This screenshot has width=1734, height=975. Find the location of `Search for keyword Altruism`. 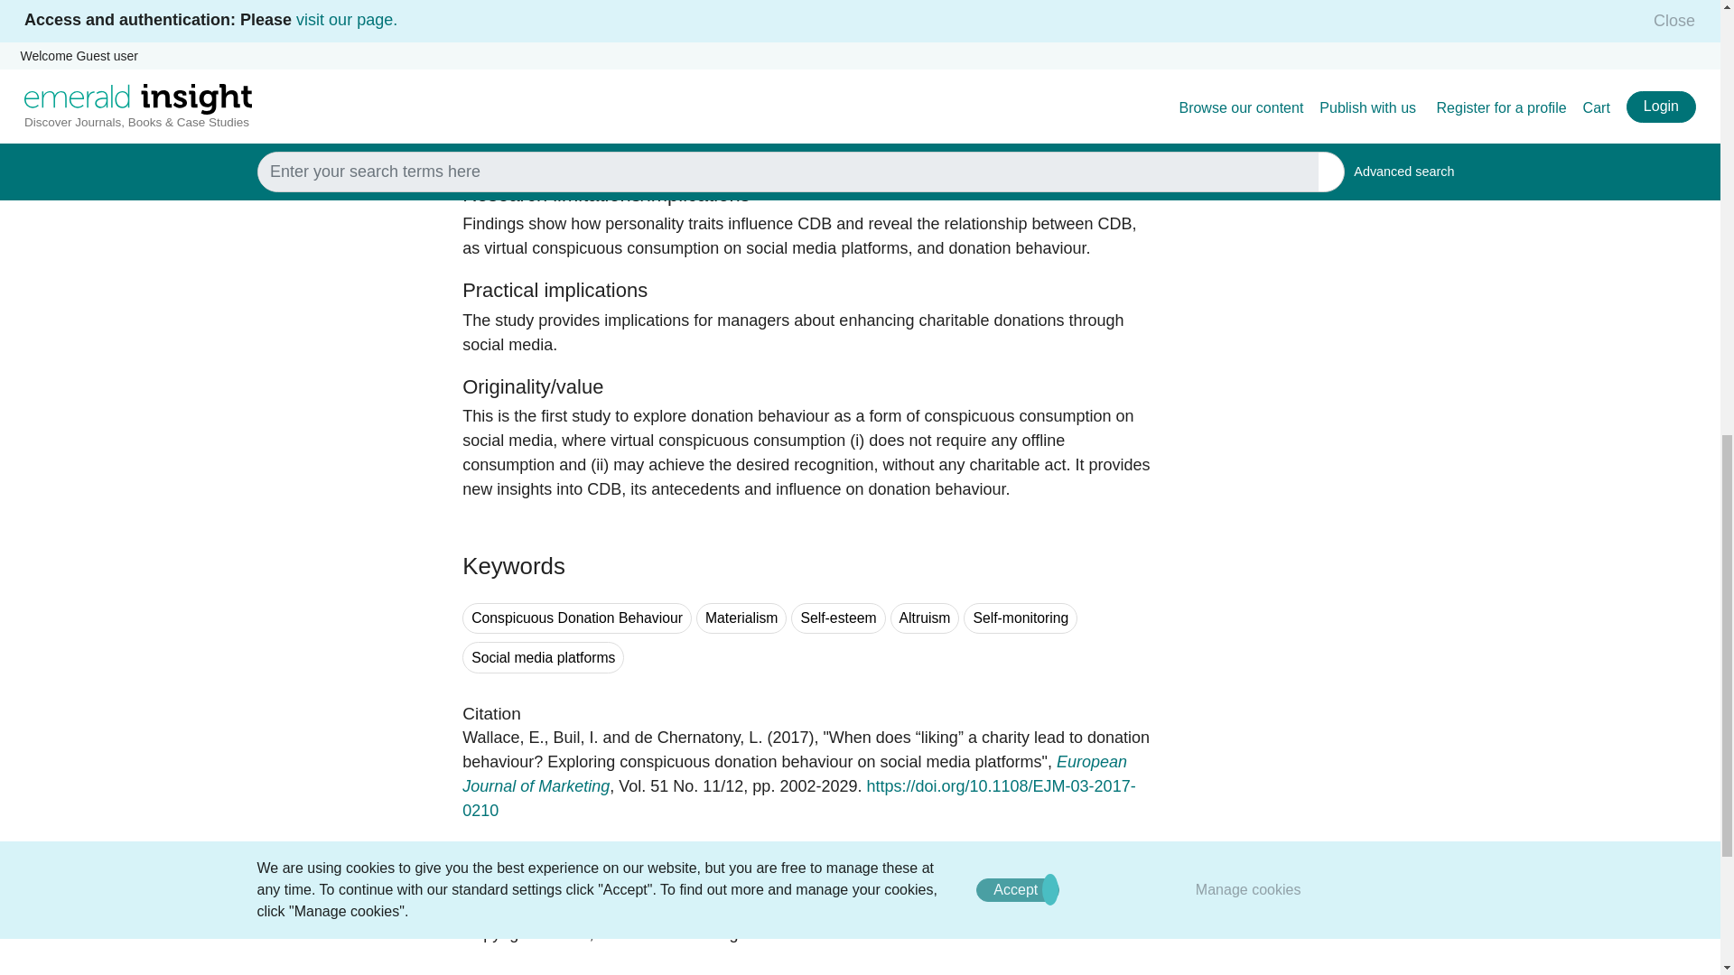

Search for keyword Altruism is located at coordinates (925, 619).